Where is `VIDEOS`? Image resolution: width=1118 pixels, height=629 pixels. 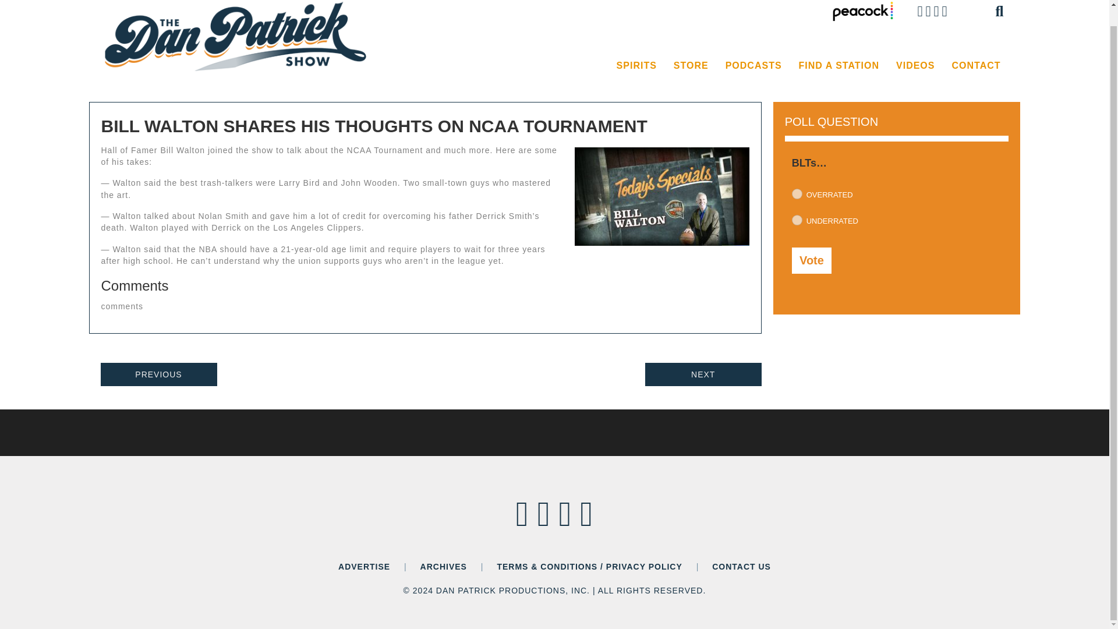
VIDEOS is located at coordinates (915, 65).